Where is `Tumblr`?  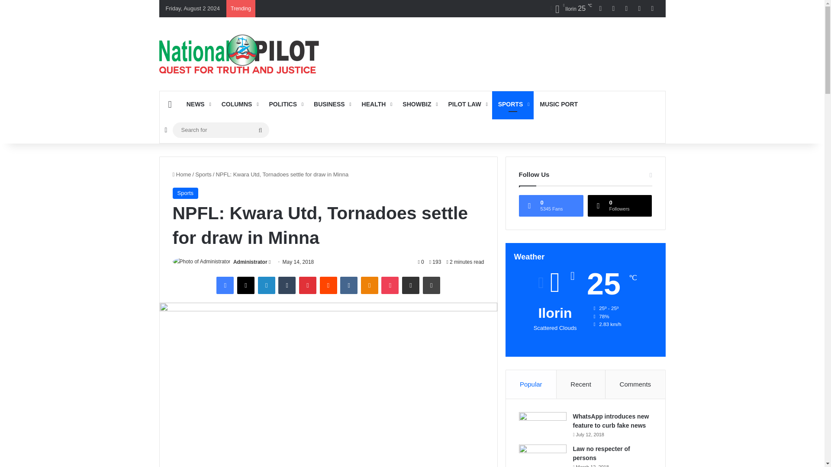 Tumblr is located at coordinates (287, 285).